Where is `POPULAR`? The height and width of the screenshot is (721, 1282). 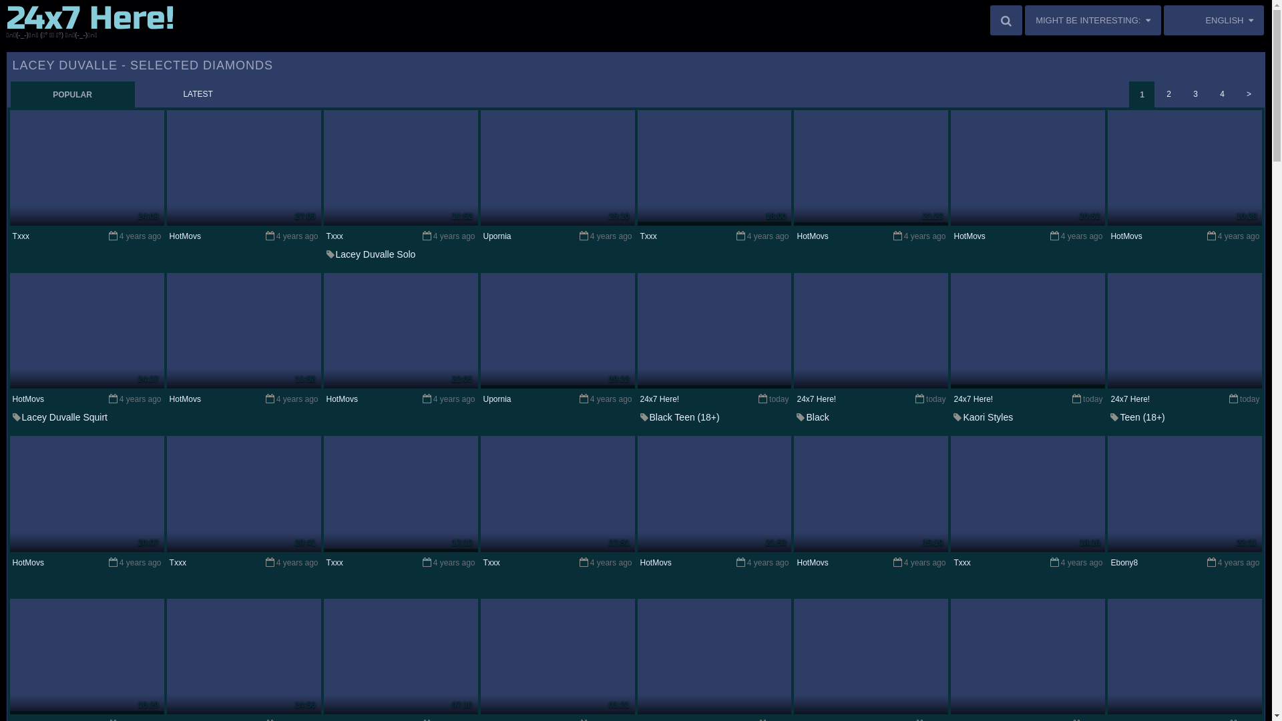
POPULAR is located at coordinates (73, 94).